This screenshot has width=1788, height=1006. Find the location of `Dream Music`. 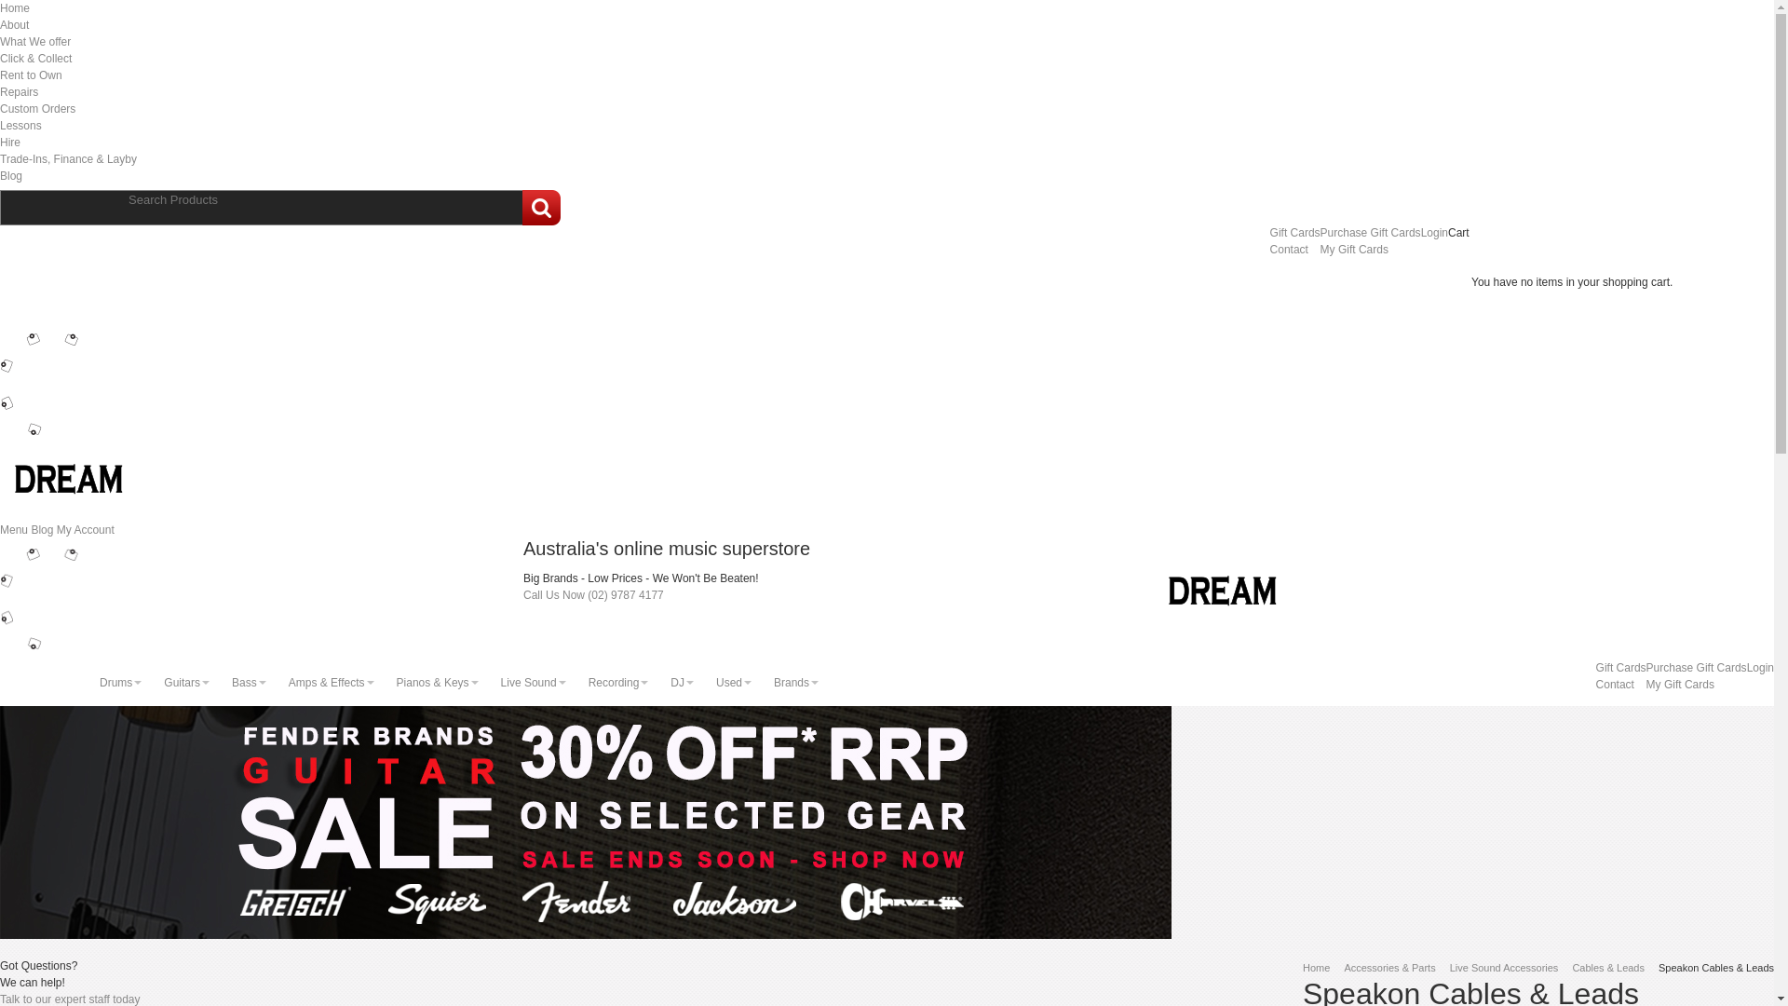

Dream Music is located at coordinates (1270, 556).